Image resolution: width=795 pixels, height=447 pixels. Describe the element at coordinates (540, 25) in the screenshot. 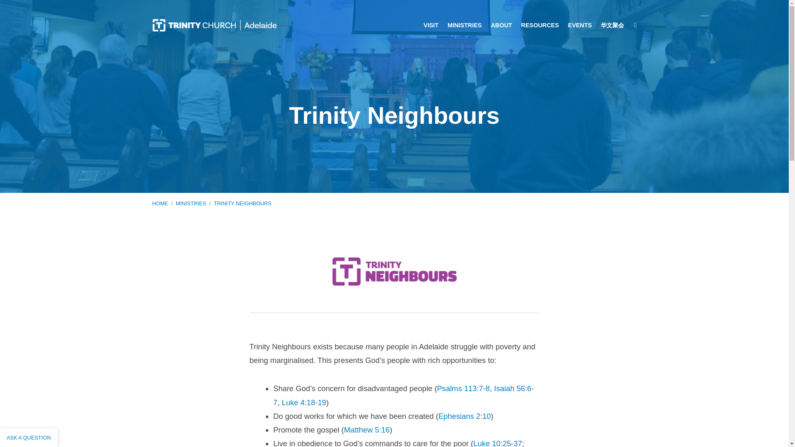

I see `RESOURCES` at that location.